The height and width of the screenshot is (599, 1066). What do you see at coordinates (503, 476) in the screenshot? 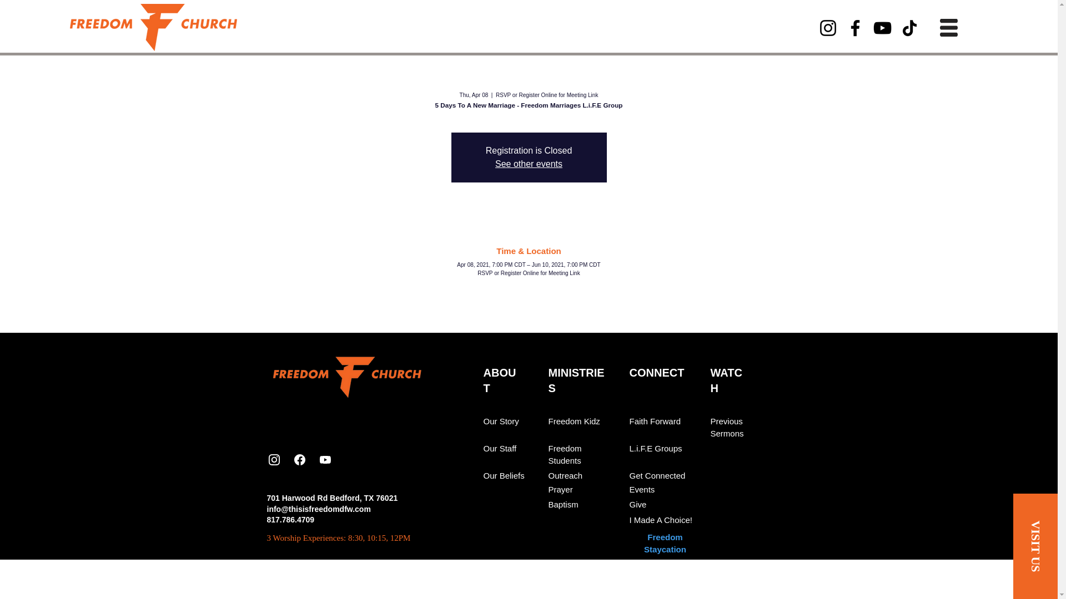
I see `Our Beliefs` at bounding box center [503, 476].